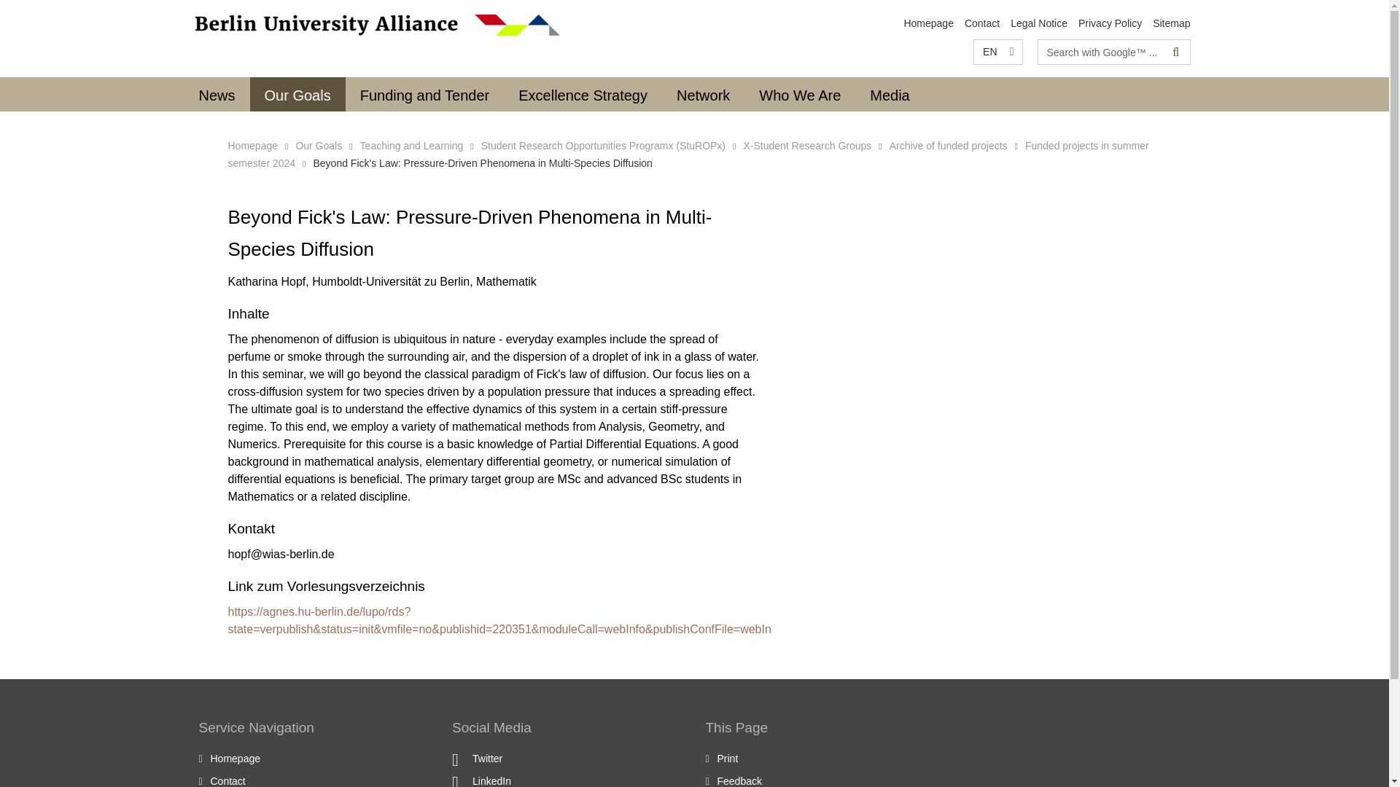  I want to click on To the Homepage of: Berlin University Alliance, so click(378, 25).